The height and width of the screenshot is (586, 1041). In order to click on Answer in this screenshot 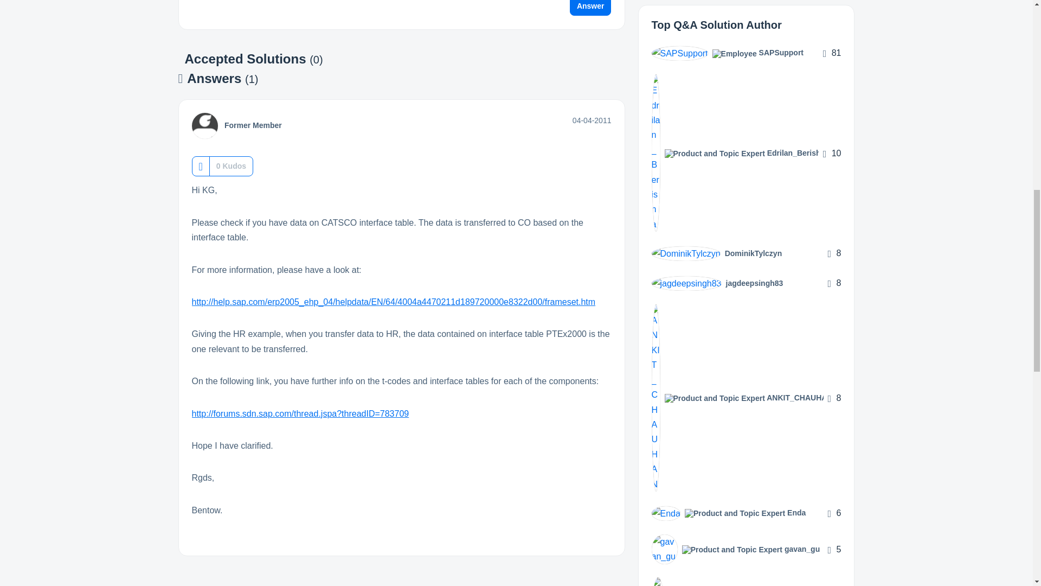, I will do `click(590, 8)`.